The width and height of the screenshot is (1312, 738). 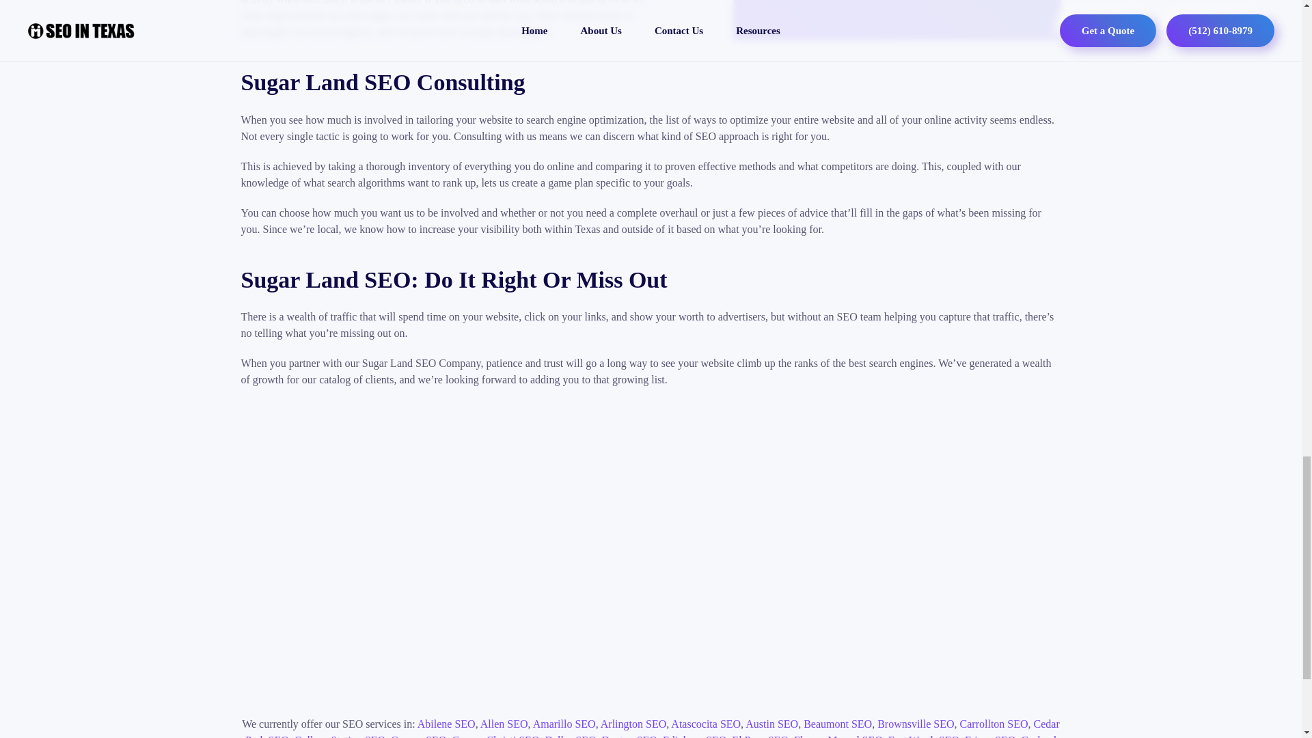 What do you see at coordinates (340, 736) in the screenshot?
I see `College Station SEO` at bounding box center [340, 736].